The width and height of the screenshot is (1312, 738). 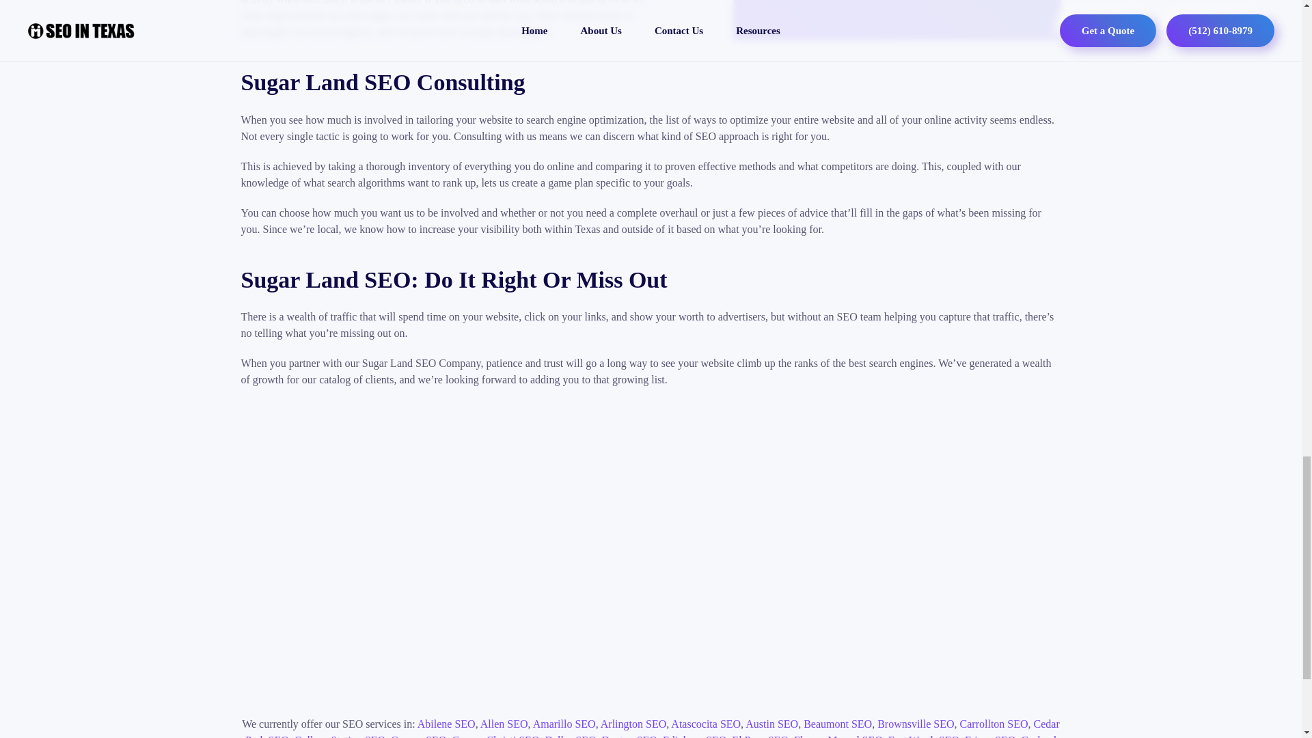 What do you see at coordinates (340, 736) in the screenshot?
I see `College Station SEO` at bounding box center [340, 736].